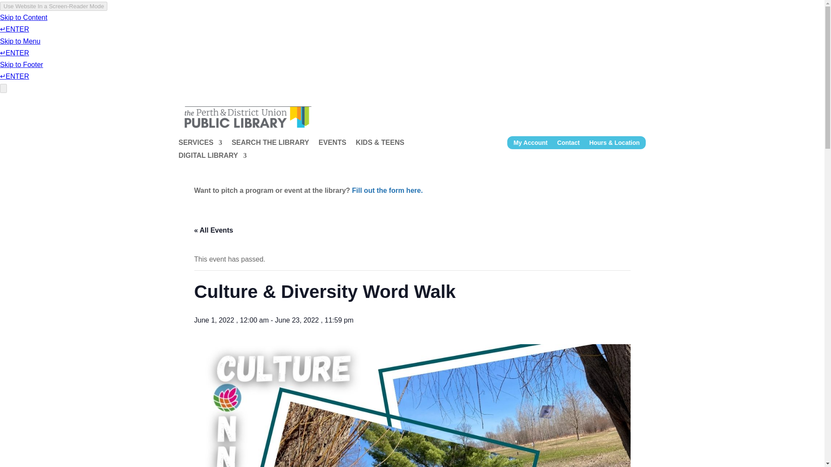  What do you see at coordinates (212, 157) in the screenshot?
I see `DIGITAL LIBRARY` at bounding box center [212, 157].